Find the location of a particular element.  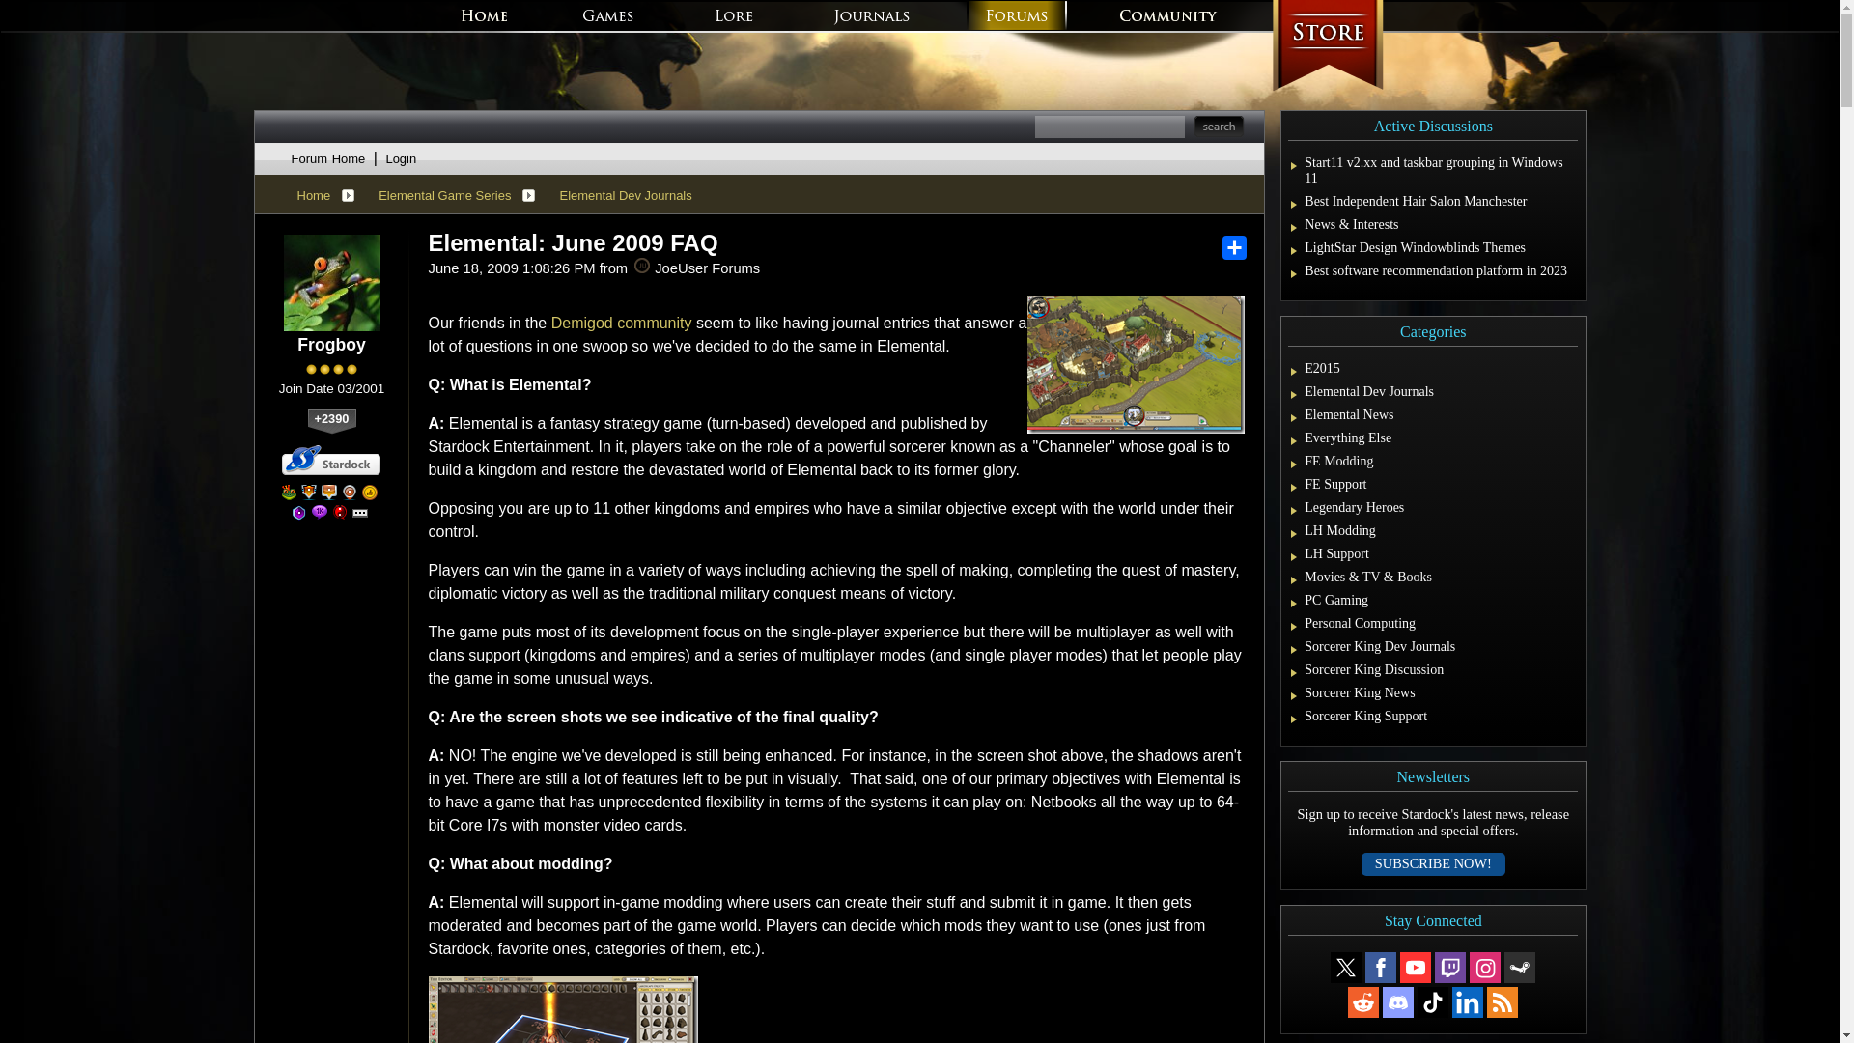

View all awards is located at coordinates (359, 512).